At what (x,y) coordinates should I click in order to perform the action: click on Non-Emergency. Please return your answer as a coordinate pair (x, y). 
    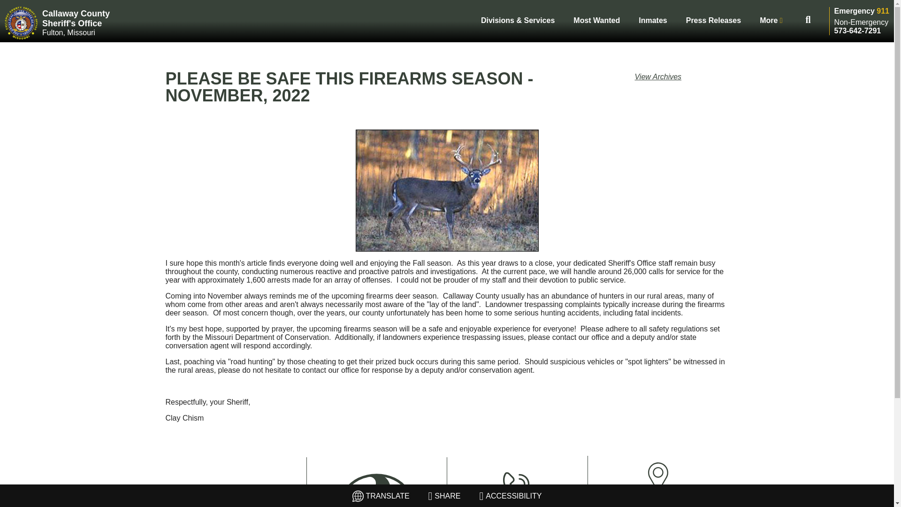
    Looking at the image, I should click on (76, 23).